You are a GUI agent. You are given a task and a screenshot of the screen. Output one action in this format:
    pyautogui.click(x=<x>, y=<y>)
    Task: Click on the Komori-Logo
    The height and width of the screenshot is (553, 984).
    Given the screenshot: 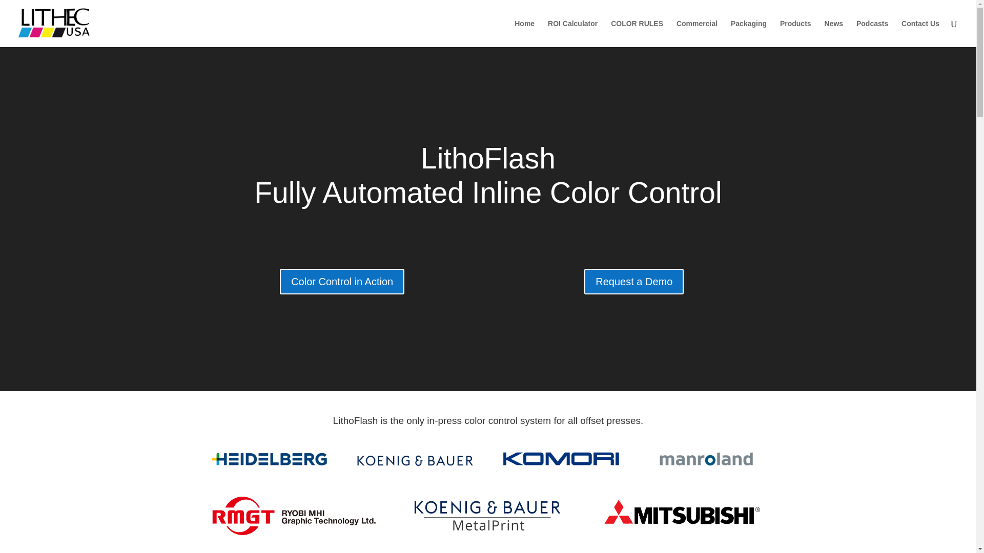 What is the action you would take?
    pyautogui.click(x=561, y=459)
    